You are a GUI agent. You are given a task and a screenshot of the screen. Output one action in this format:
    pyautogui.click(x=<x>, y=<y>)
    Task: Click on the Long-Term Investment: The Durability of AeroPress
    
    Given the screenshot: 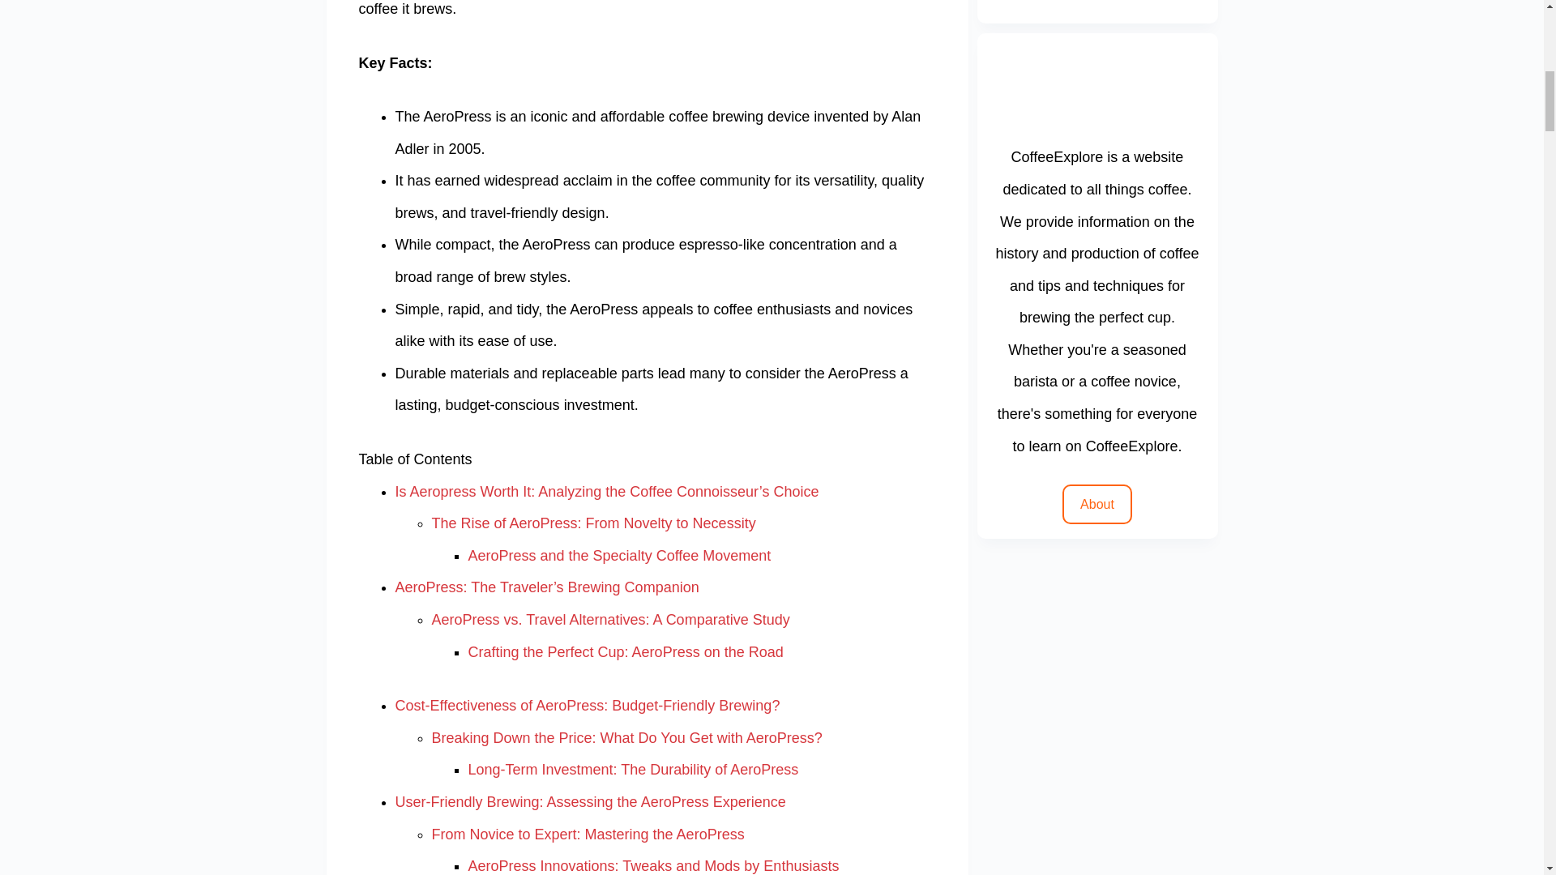 What is the action you would take?
    pyautogui.click(x=634, y=770)
    